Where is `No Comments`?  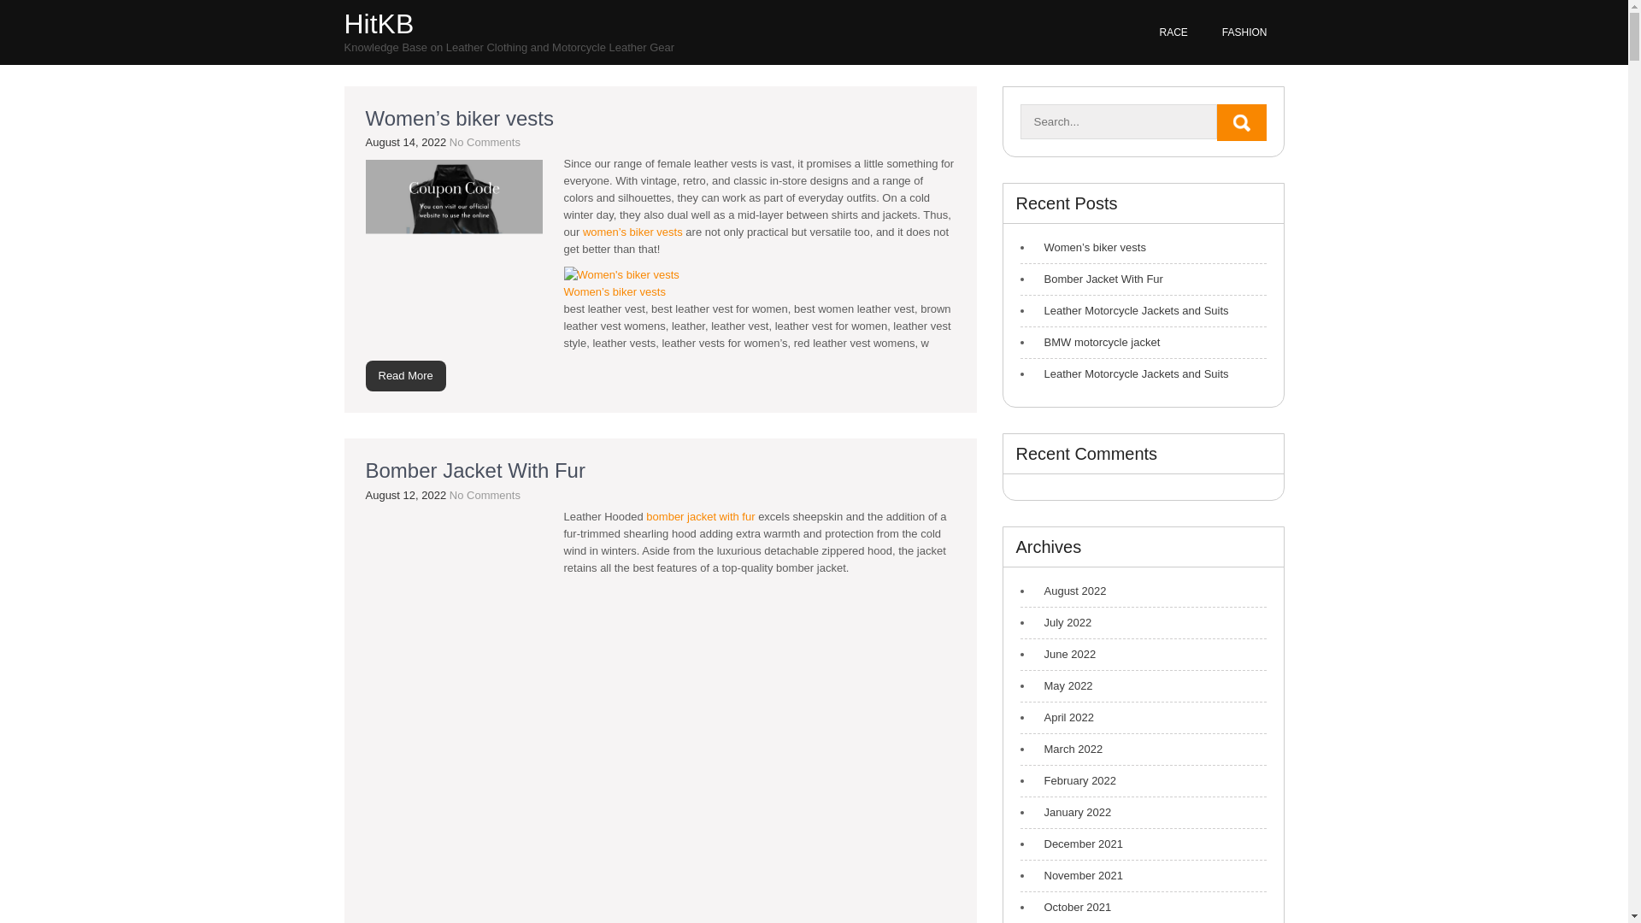
No Comments is located at coordinates (485, 142).